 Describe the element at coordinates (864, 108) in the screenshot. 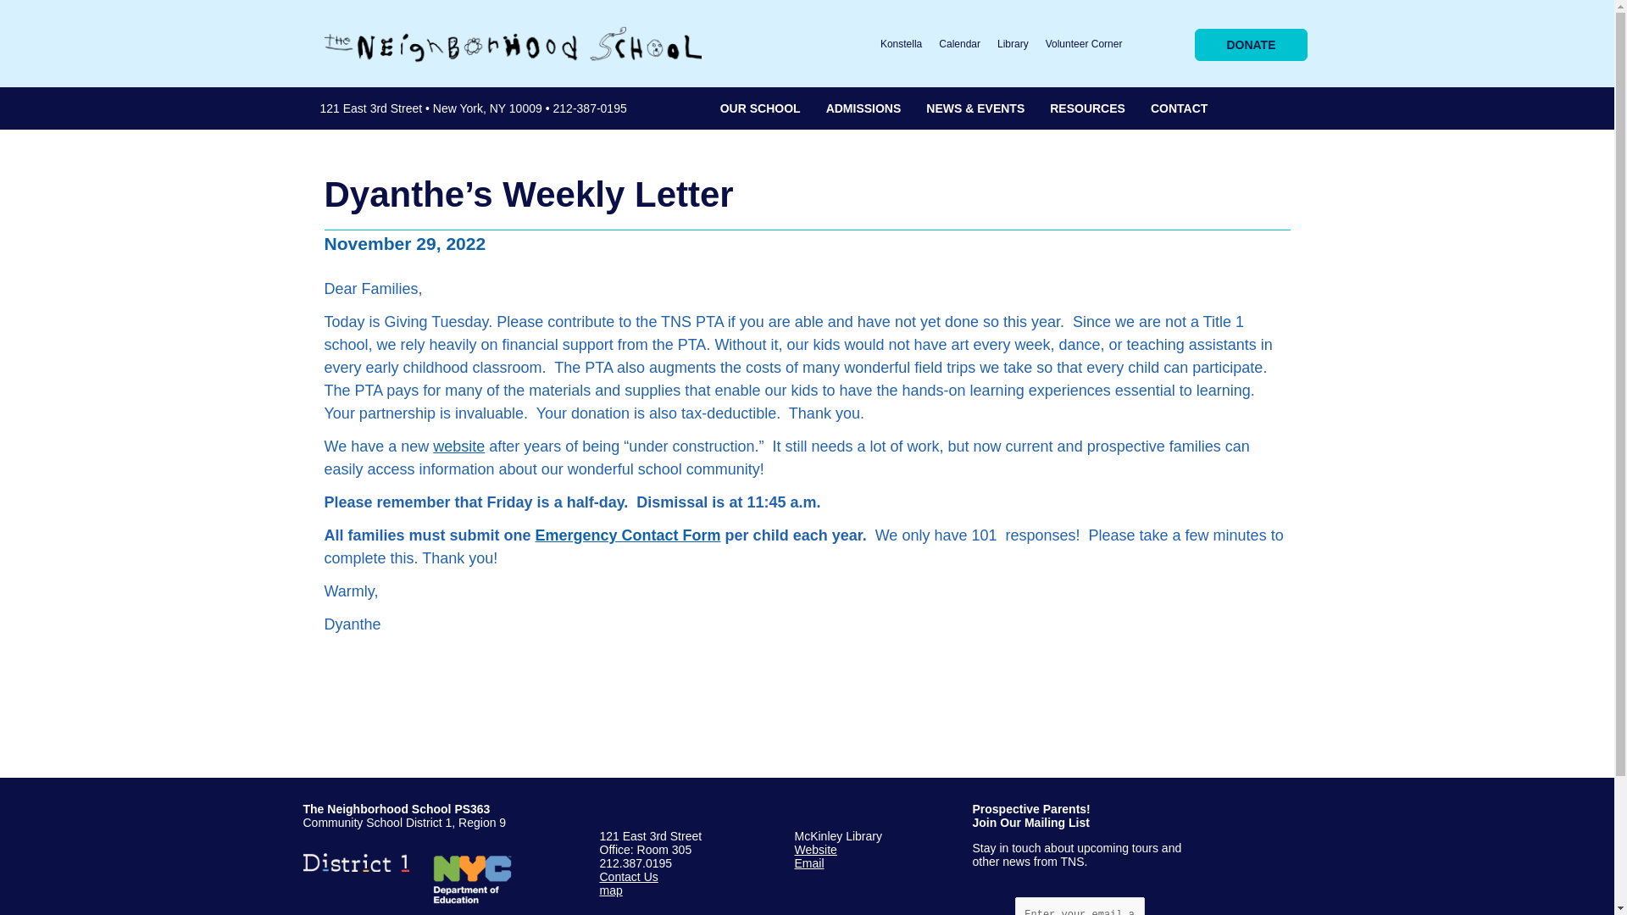

I see `ADMISSIONS` at that location.